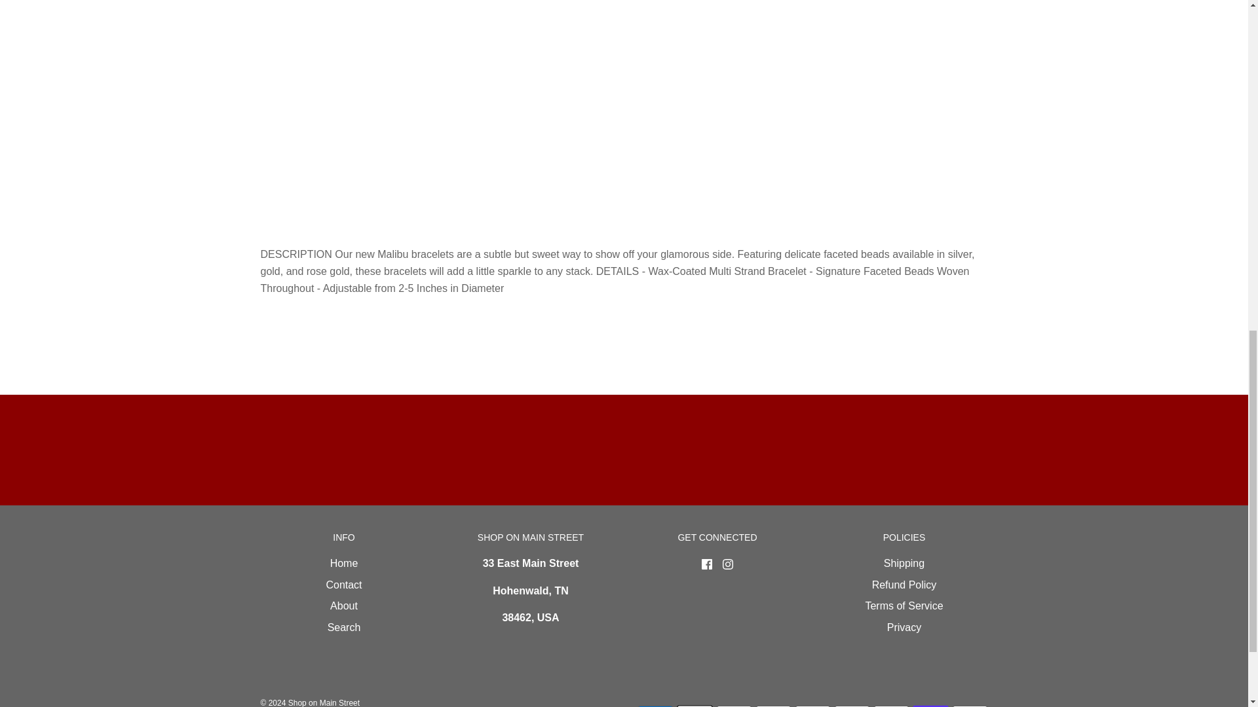 The width and height of the screenshot is (1258, 707). I want to click on Apple Pay, so click(694, 705).